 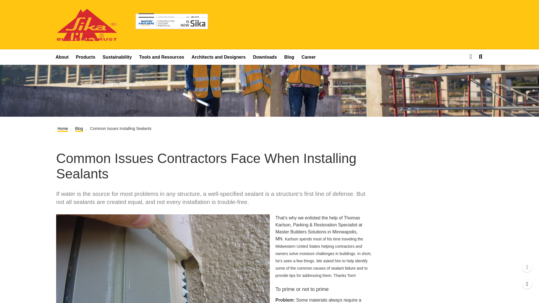 I want to click on Products, so click(x=85, y=57).